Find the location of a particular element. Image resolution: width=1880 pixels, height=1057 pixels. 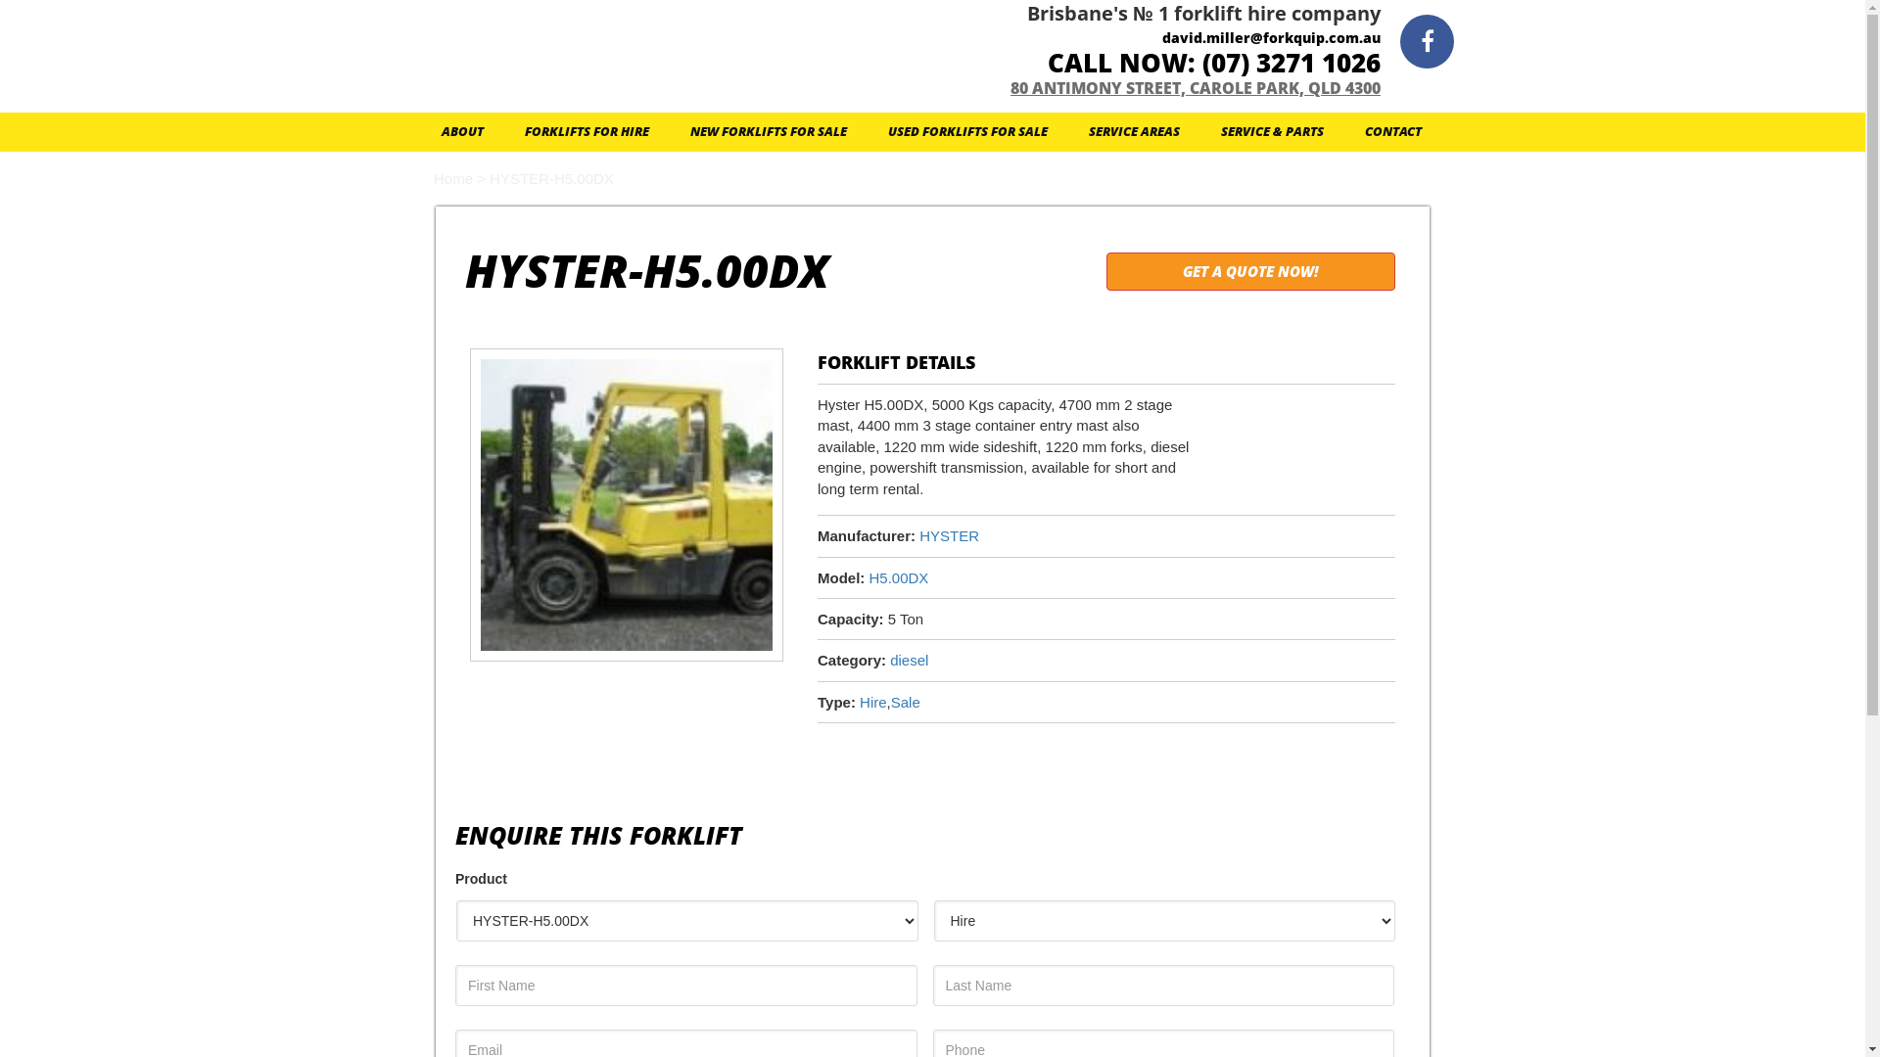

HYSTER is located at coordinates (950, 536).